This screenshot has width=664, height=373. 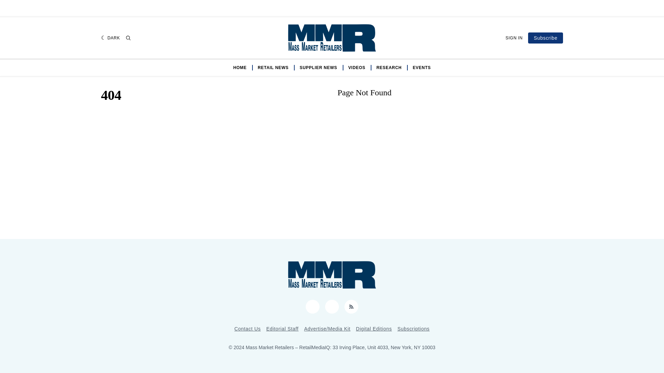 What do you see at coordinates (282, 329) in the screenshot?
I see `Editorial Staff` at bounding box center [282, 329].